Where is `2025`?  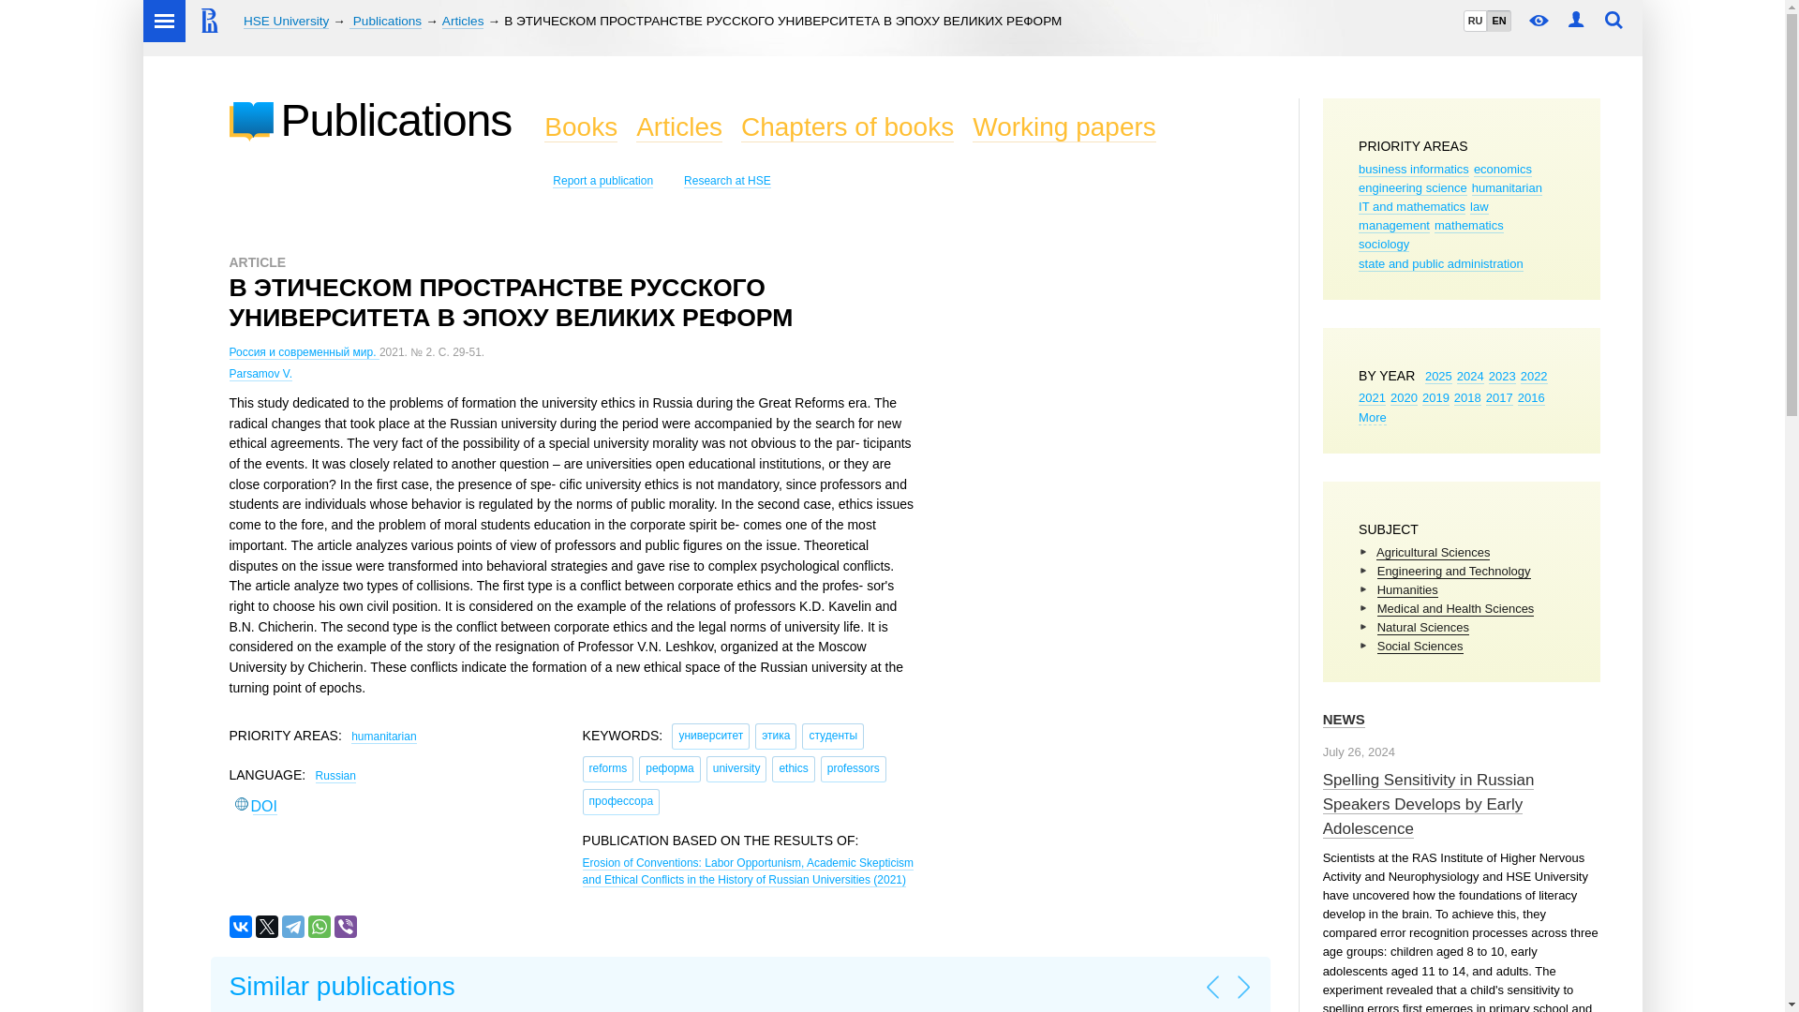 2025 is located at coordinates (1437, 377).